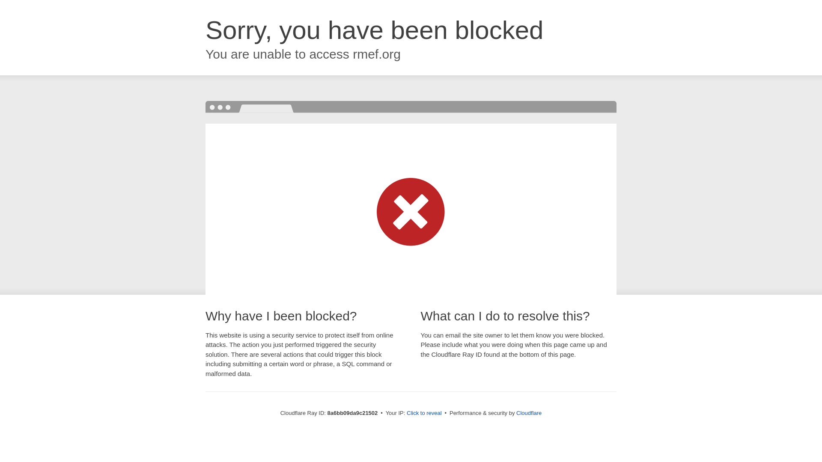 The image size is (822, 462). What do you see at coordinates (529, 413) in the screenshot?
I see `Cloudflare` at bounding box center [529, 413].